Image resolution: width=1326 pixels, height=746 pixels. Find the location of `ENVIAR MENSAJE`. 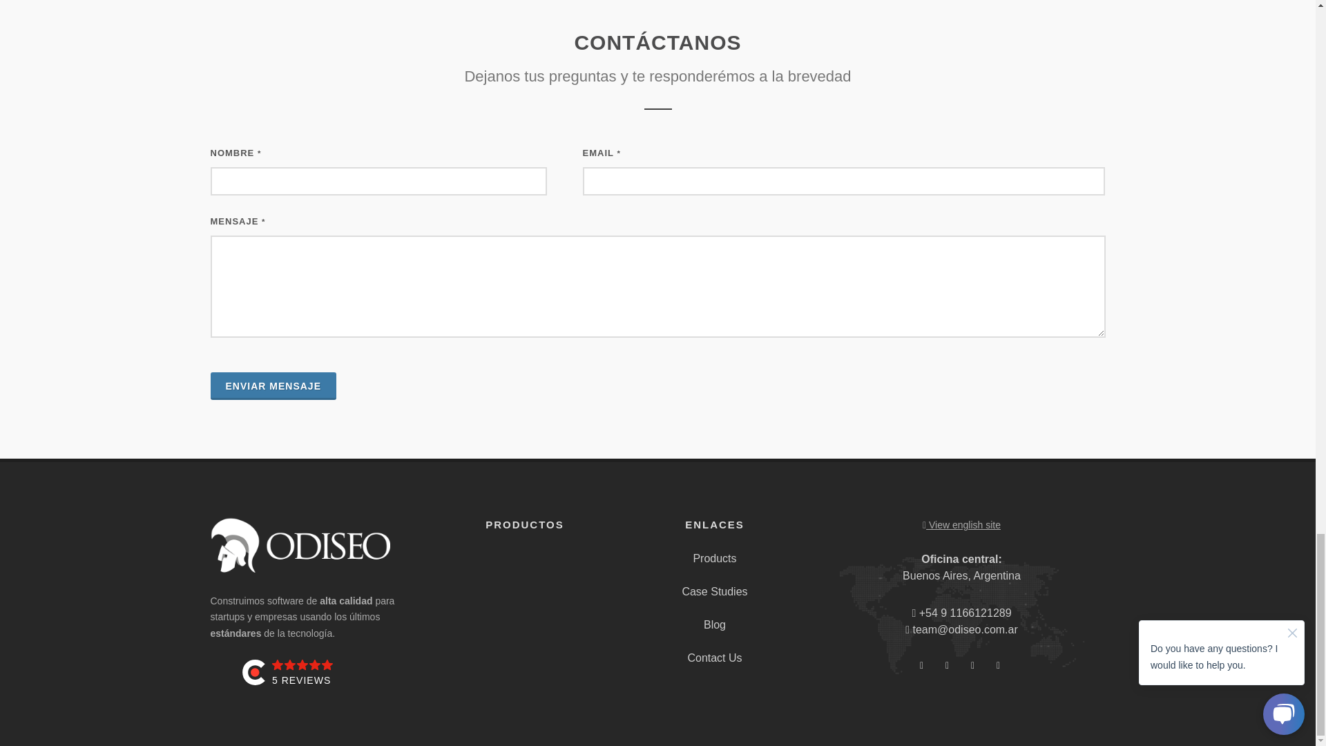

ENVIAR MENSAJE is located at coordinates (272, 385).